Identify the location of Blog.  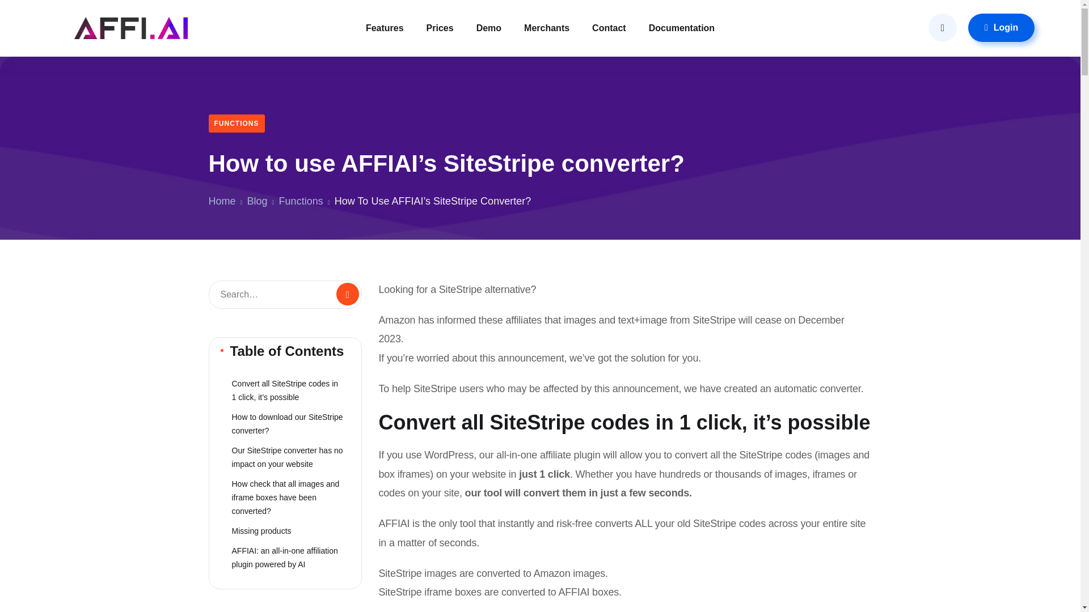
(258, 201).